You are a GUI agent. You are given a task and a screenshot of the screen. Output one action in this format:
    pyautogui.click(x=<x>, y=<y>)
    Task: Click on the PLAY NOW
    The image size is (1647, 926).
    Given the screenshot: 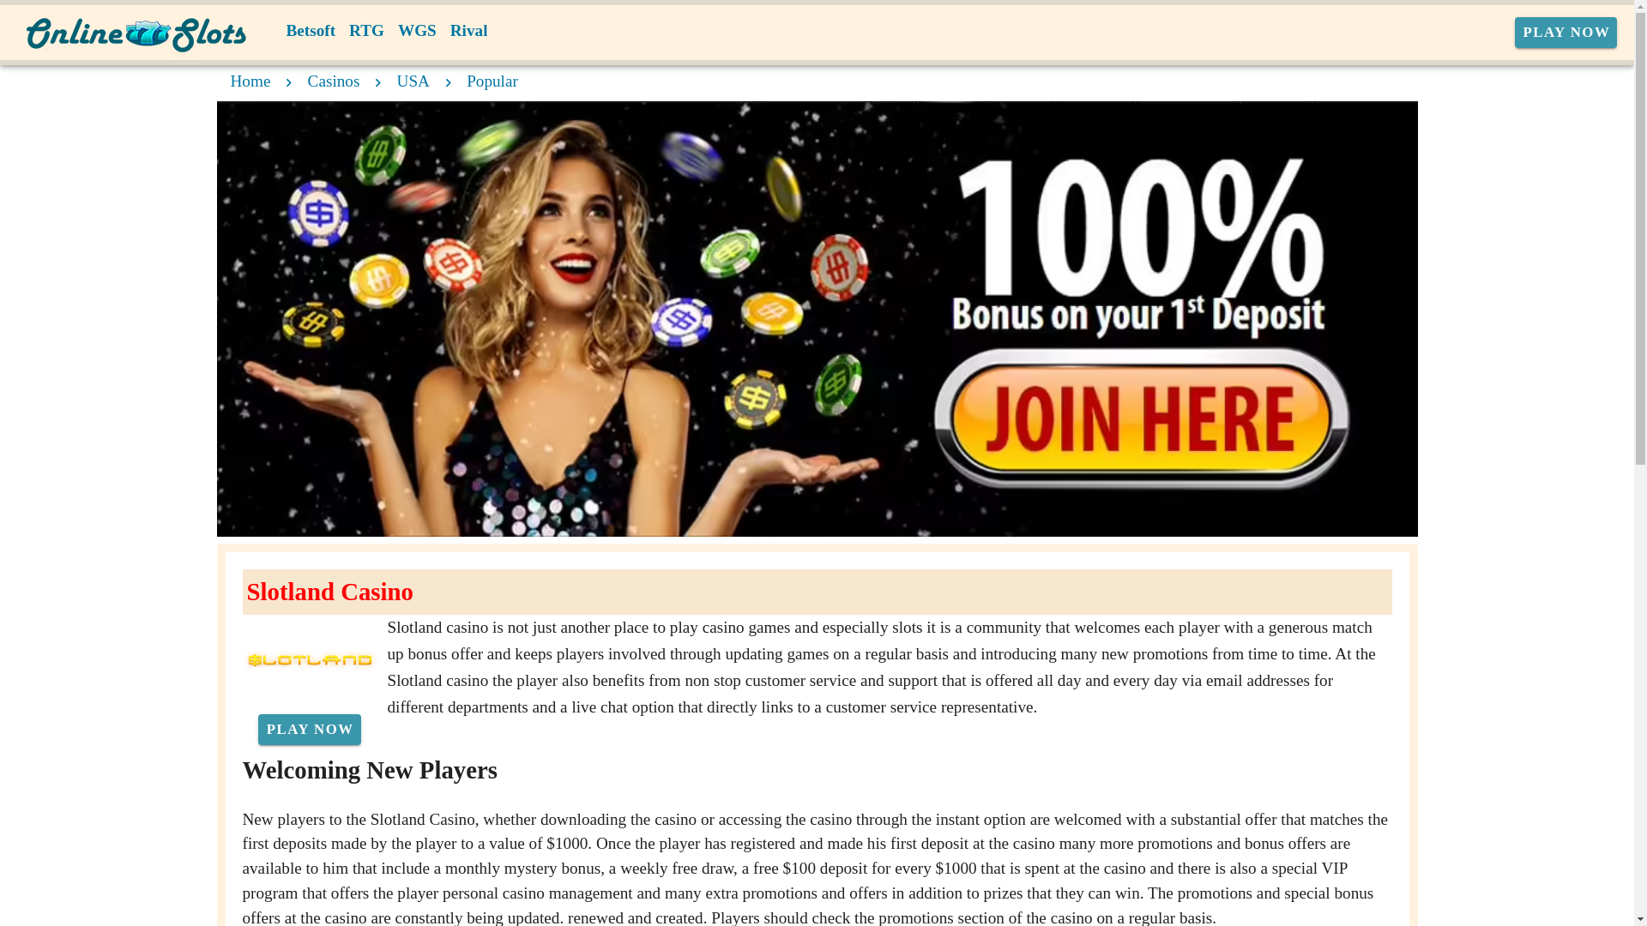 What is the action you would take?
    pyautogui.click(x=1566, y=33)
    